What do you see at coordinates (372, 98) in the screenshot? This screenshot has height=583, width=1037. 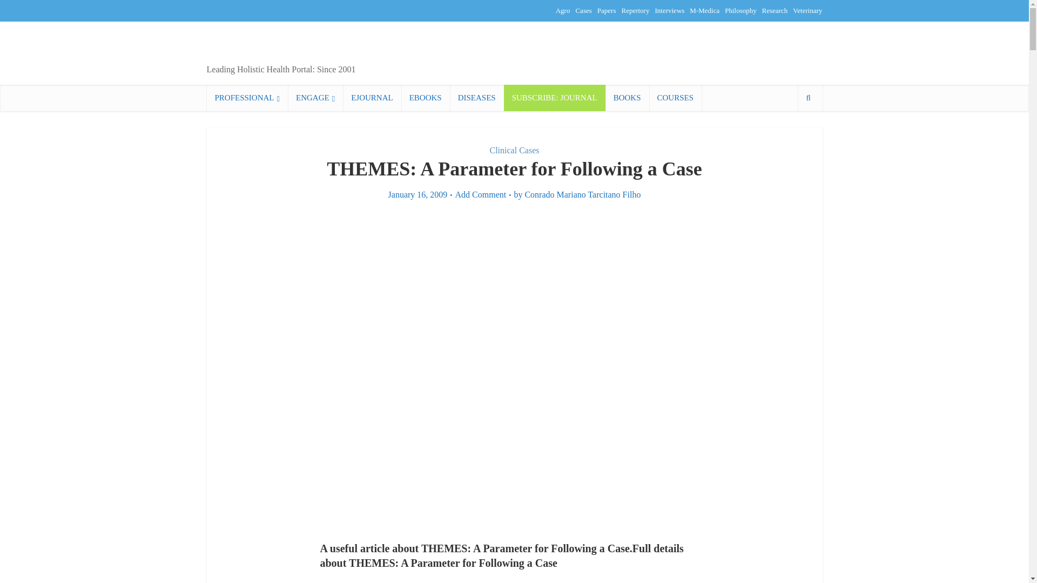 I see `EJOURNAL` at bounding box center [372, 98].